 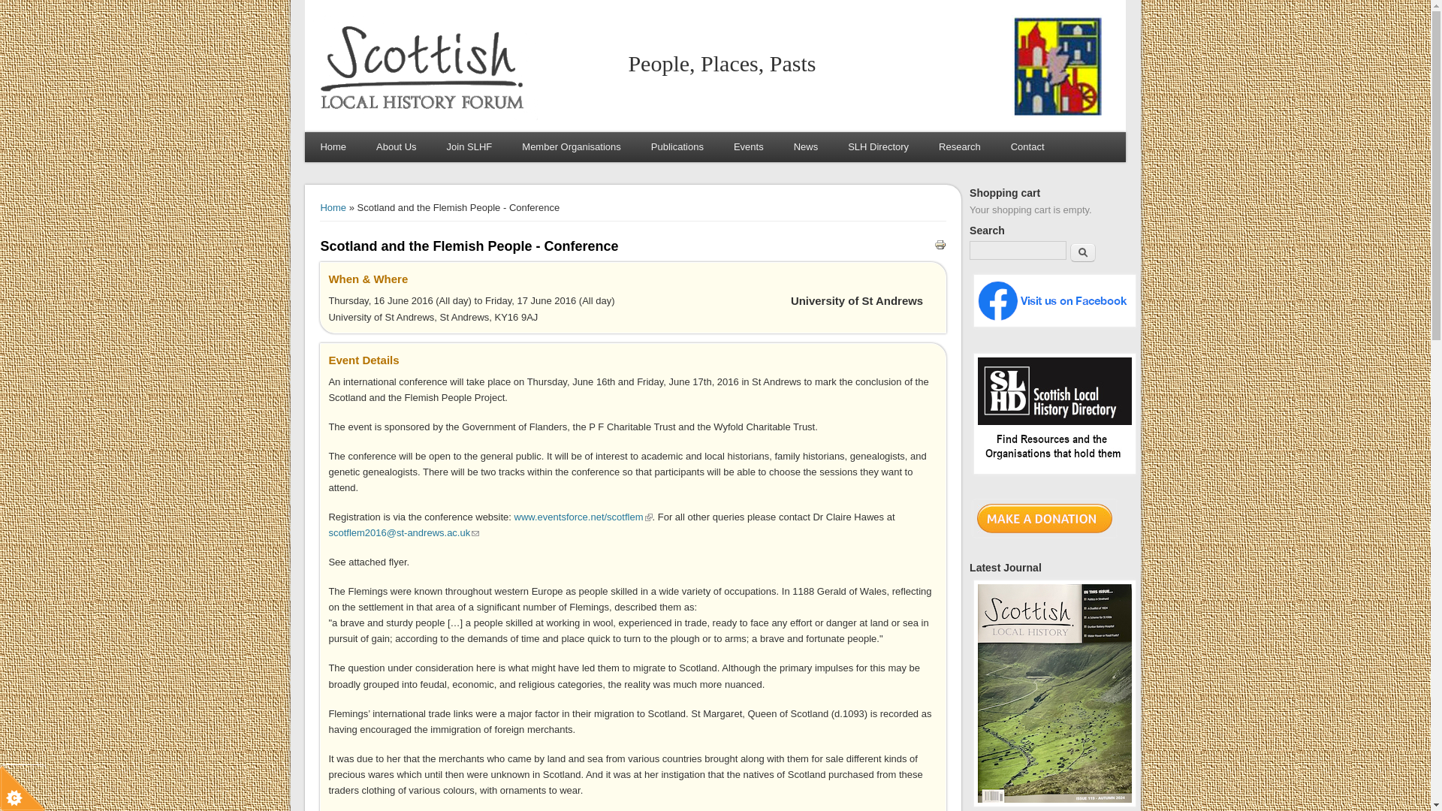 What do you see at coordinates (677, 147) in the screenshot?
I see `Publications` at bounding box center [677, 147].